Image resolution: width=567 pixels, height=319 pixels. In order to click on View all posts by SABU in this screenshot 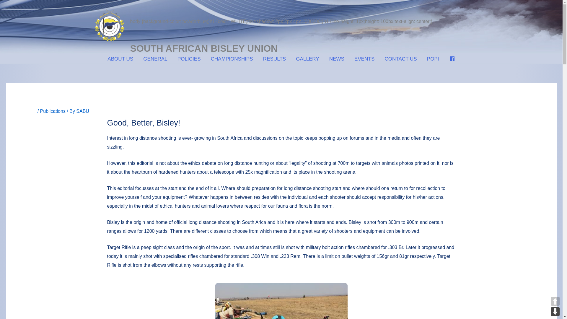, I will do `click(82, 111)`.